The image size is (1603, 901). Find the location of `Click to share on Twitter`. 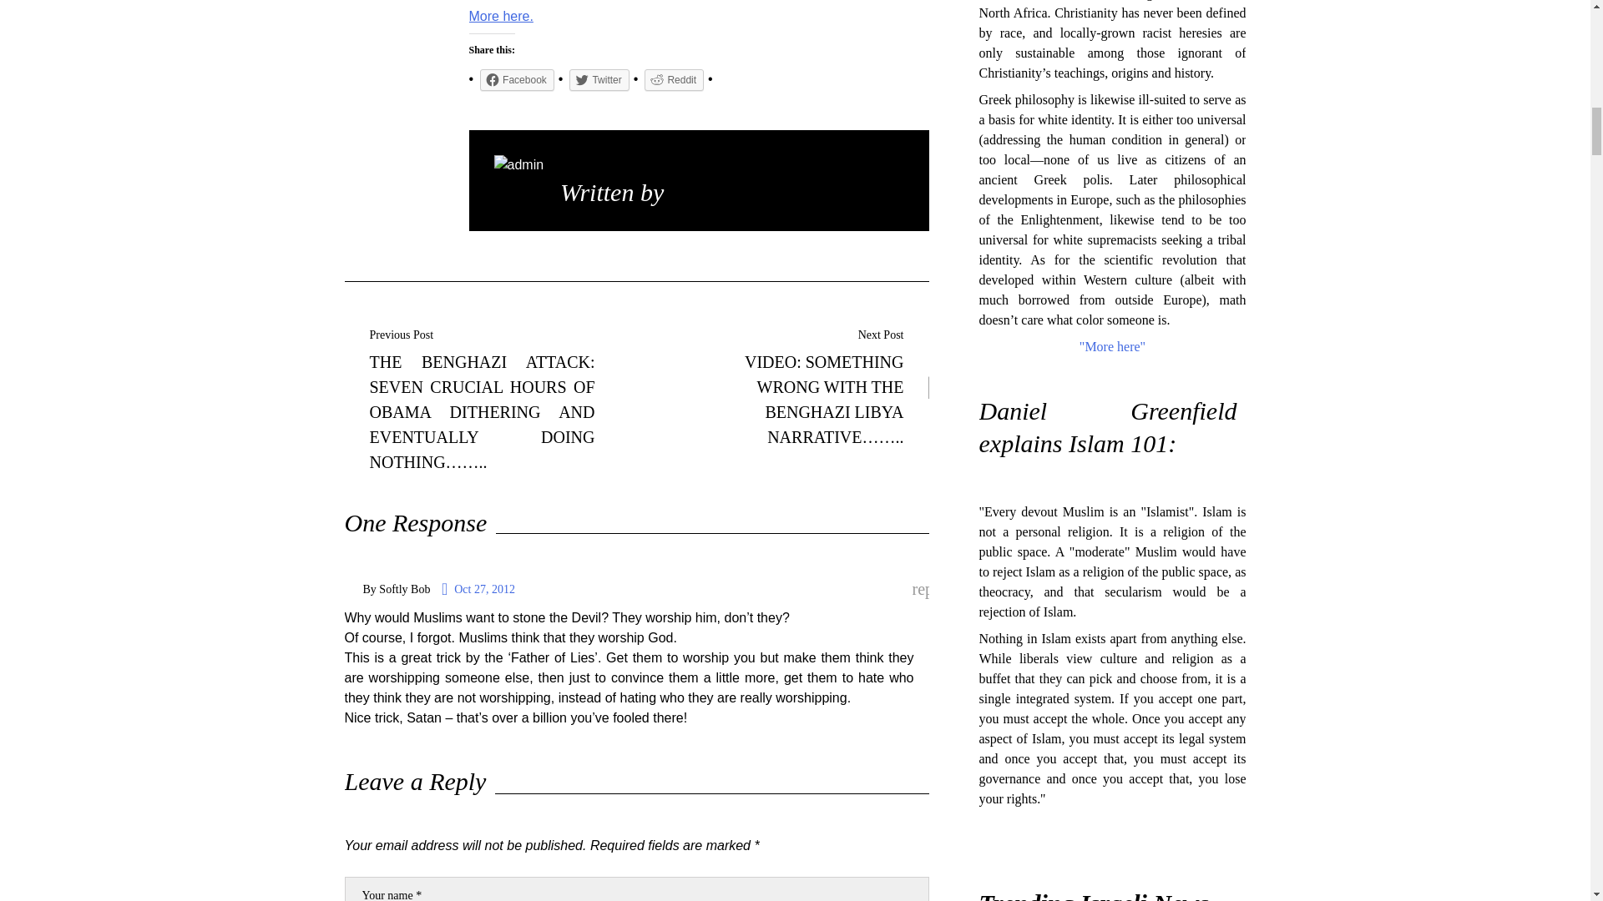

Click to share on Twitter is located at coordinates (598, 80).